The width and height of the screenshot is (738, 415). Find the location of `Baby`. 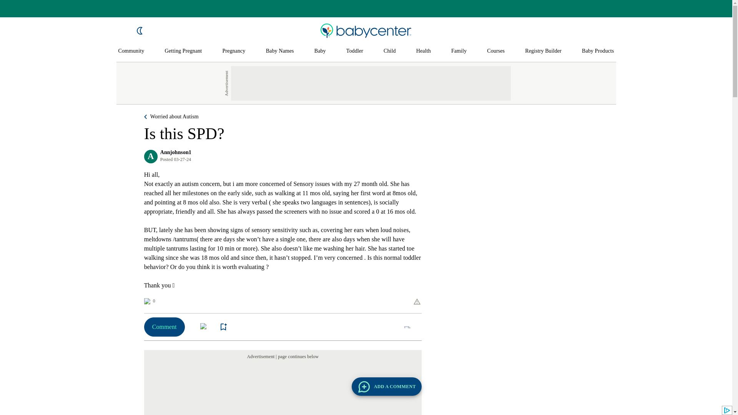

Baby is located at coordinates (320, 51).